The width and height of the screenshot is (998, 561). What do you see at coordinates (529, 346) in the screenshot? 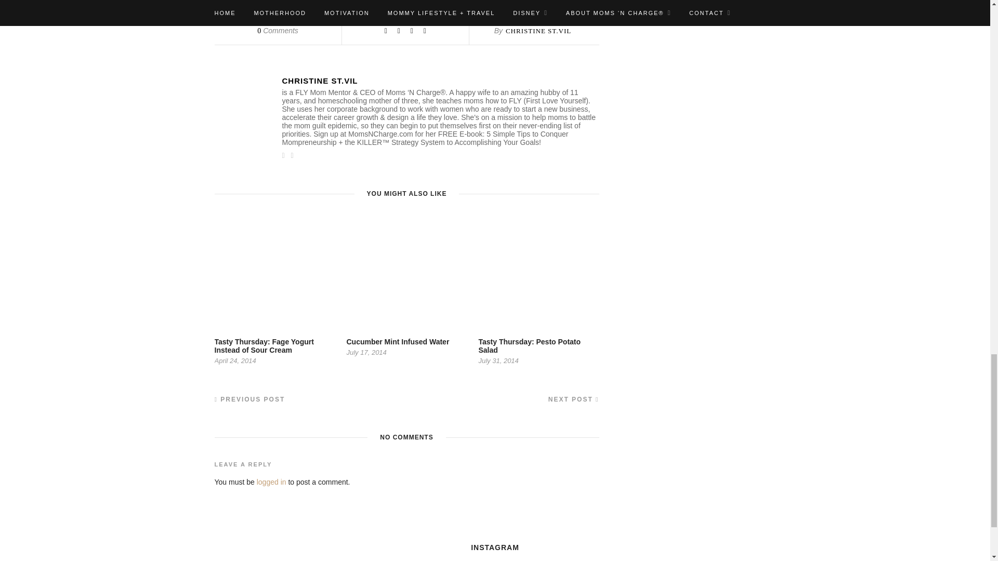
I see `Tasty Thursday: Pesto Potato Salad` at bounding box center [529, 346].